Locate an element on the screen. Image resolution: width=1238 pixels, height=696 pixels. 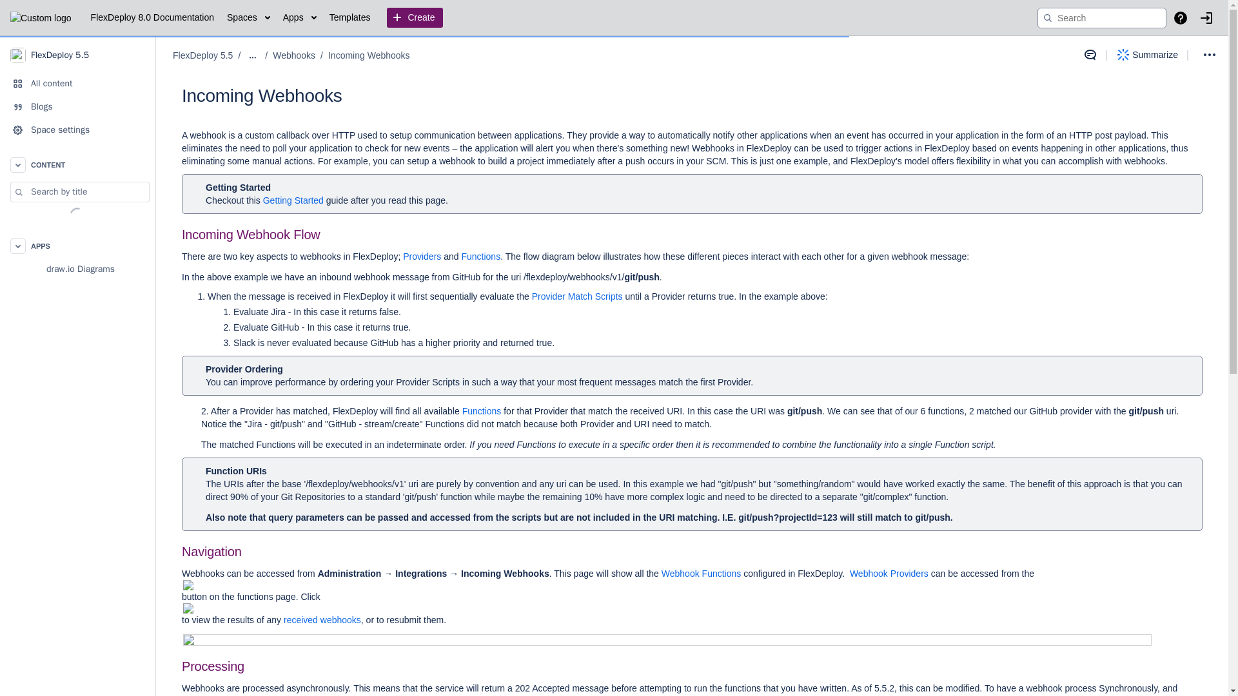
Webhook Functions is located at coordinates (700, 574).